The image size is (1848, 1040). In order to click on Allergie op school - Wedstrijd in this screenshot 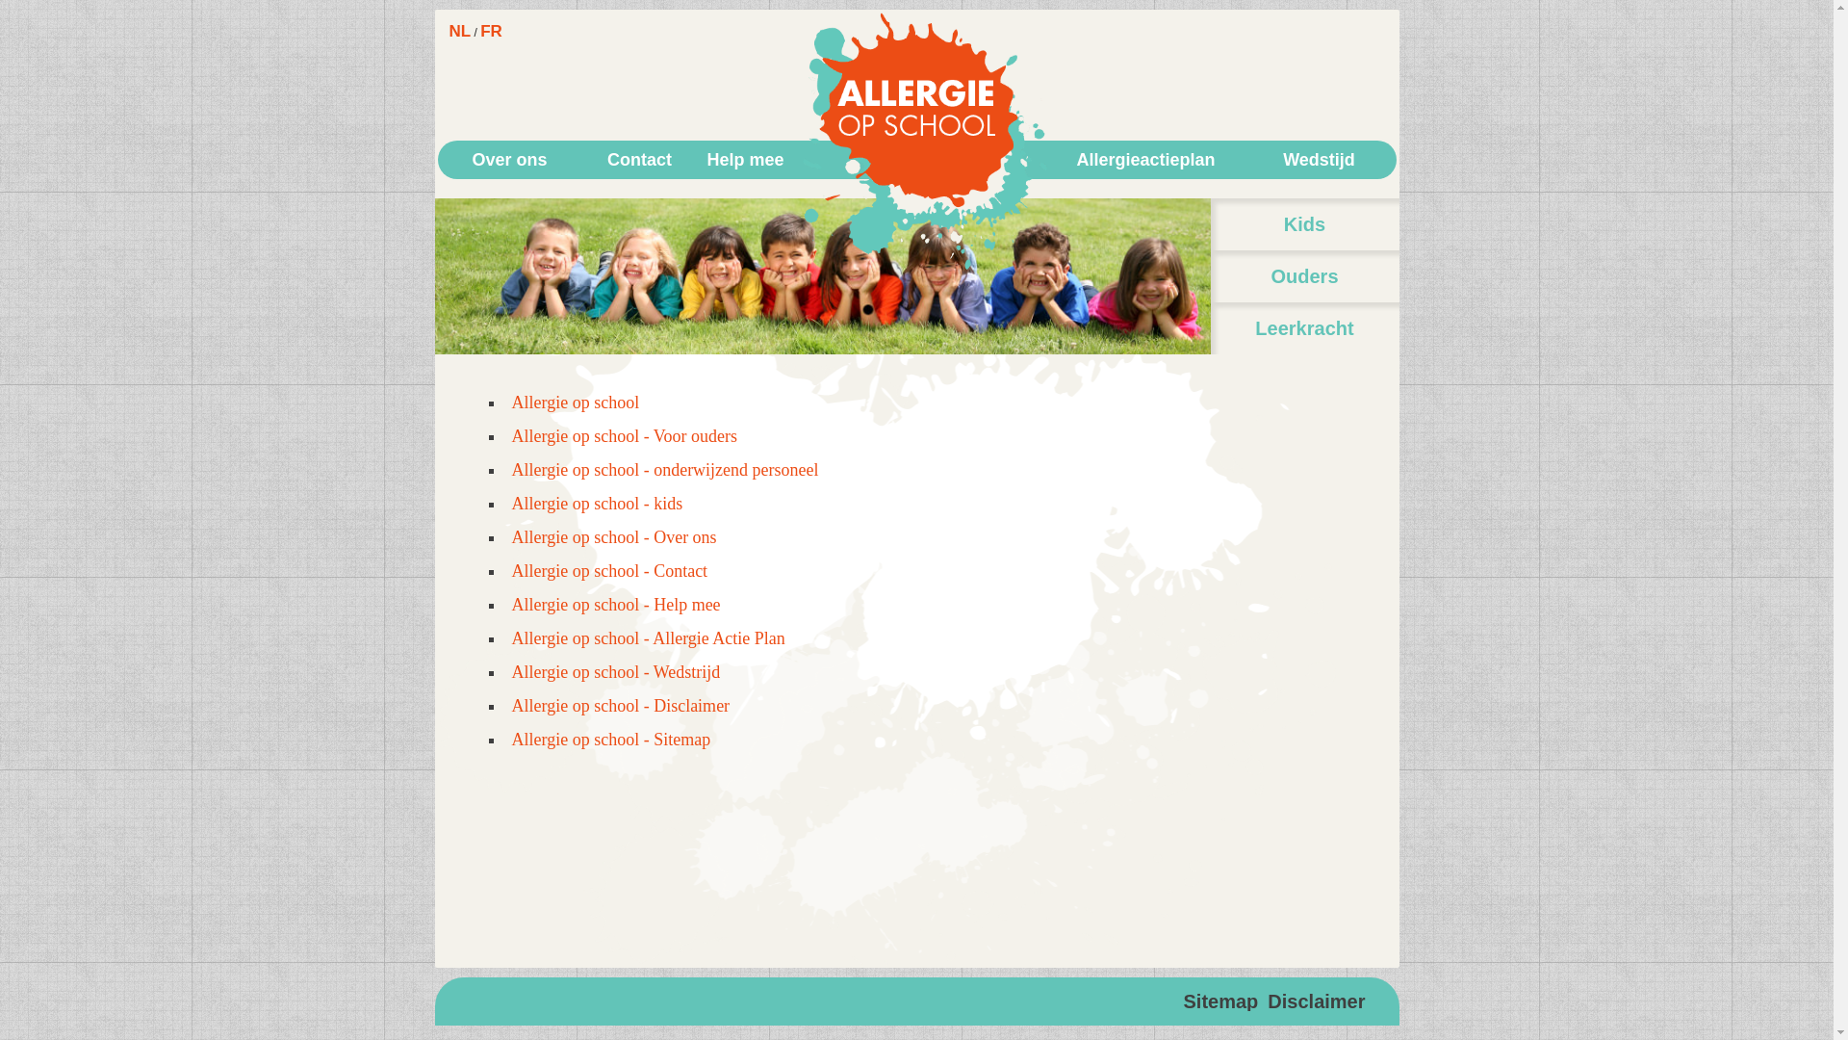, I will do `click(616, 672)`.